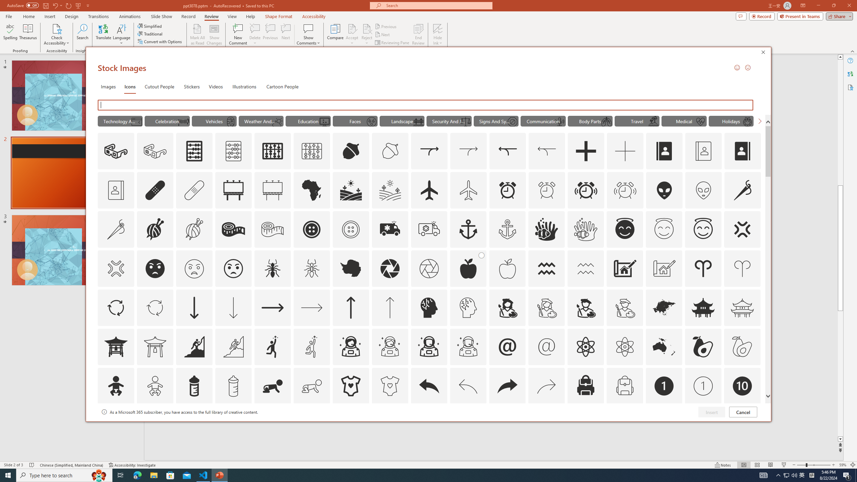 The image size is (857, 482). What do you see at coordinates (625, 307) in the screenshot?
I see `AutomationID: Icons_ArtistMale_M` at bounding box center [625, 307].